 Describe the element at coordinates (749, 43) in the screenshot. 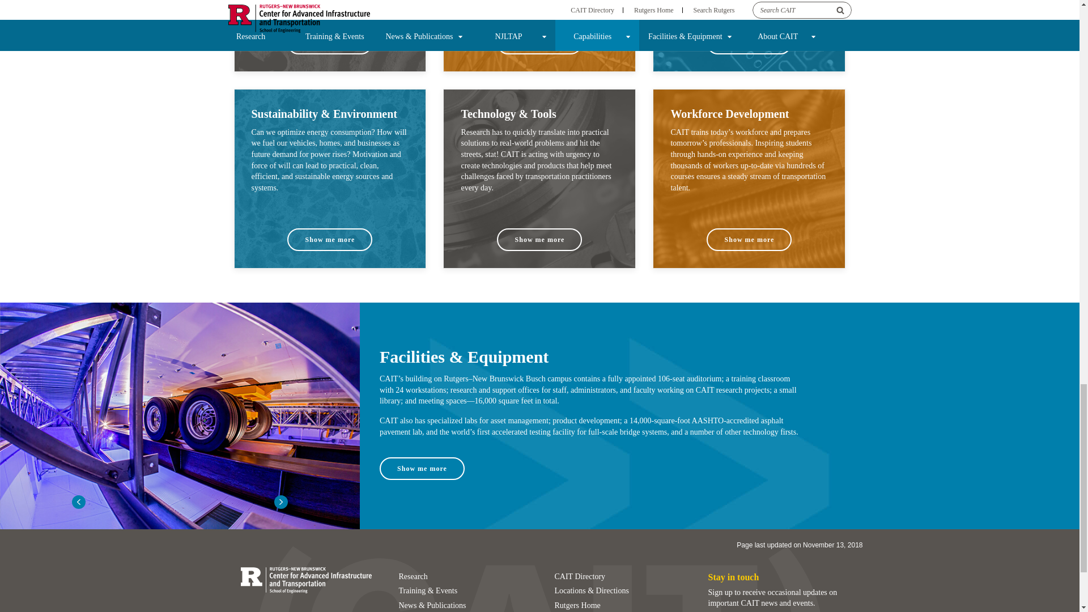

I see `Show me more` at that location.